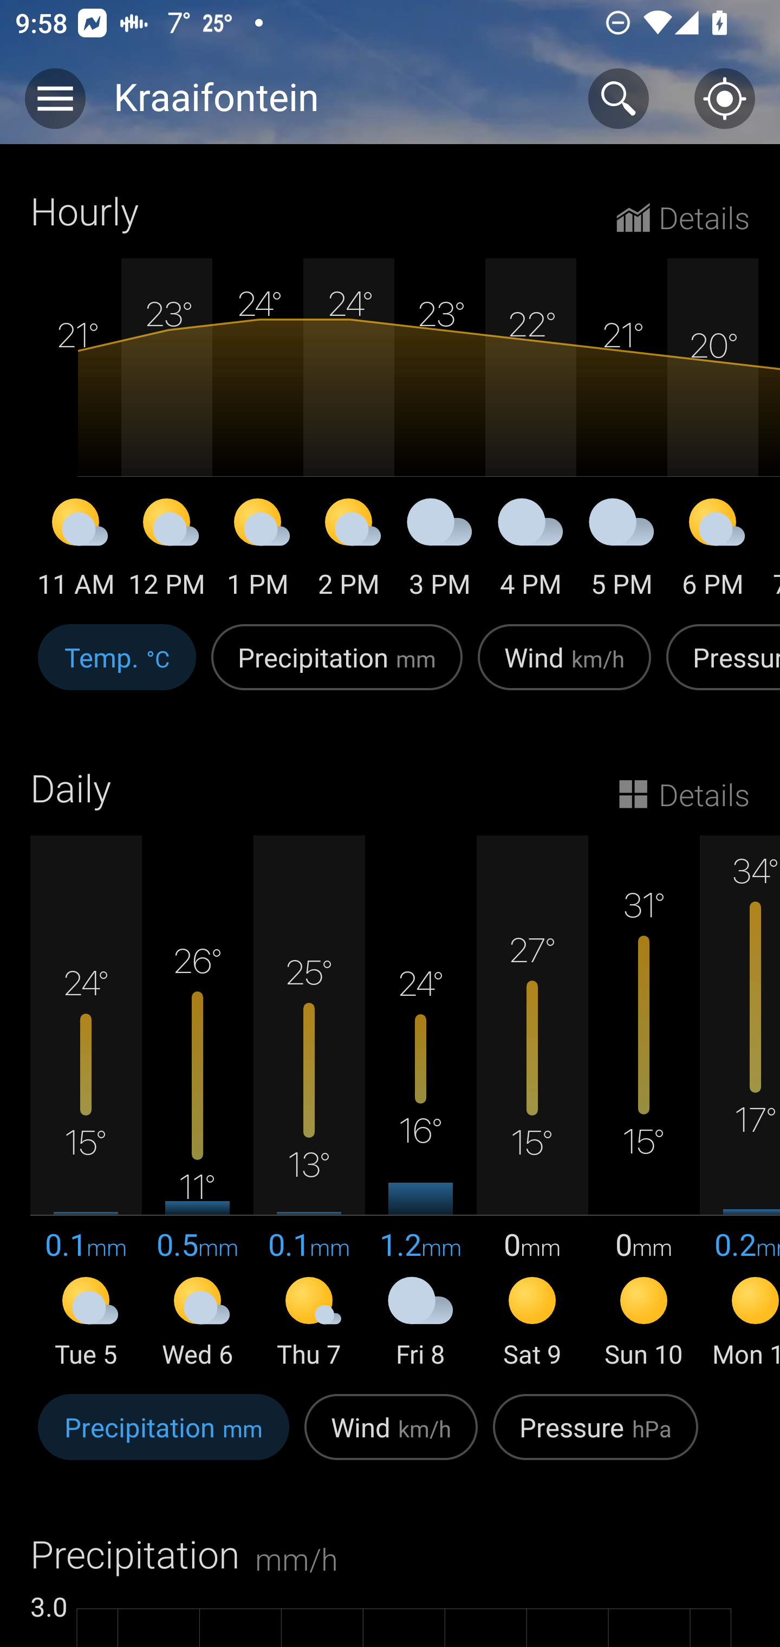 This screenshot has height=1647, width=780. I want to click on 6 PM, so click(713, 550).